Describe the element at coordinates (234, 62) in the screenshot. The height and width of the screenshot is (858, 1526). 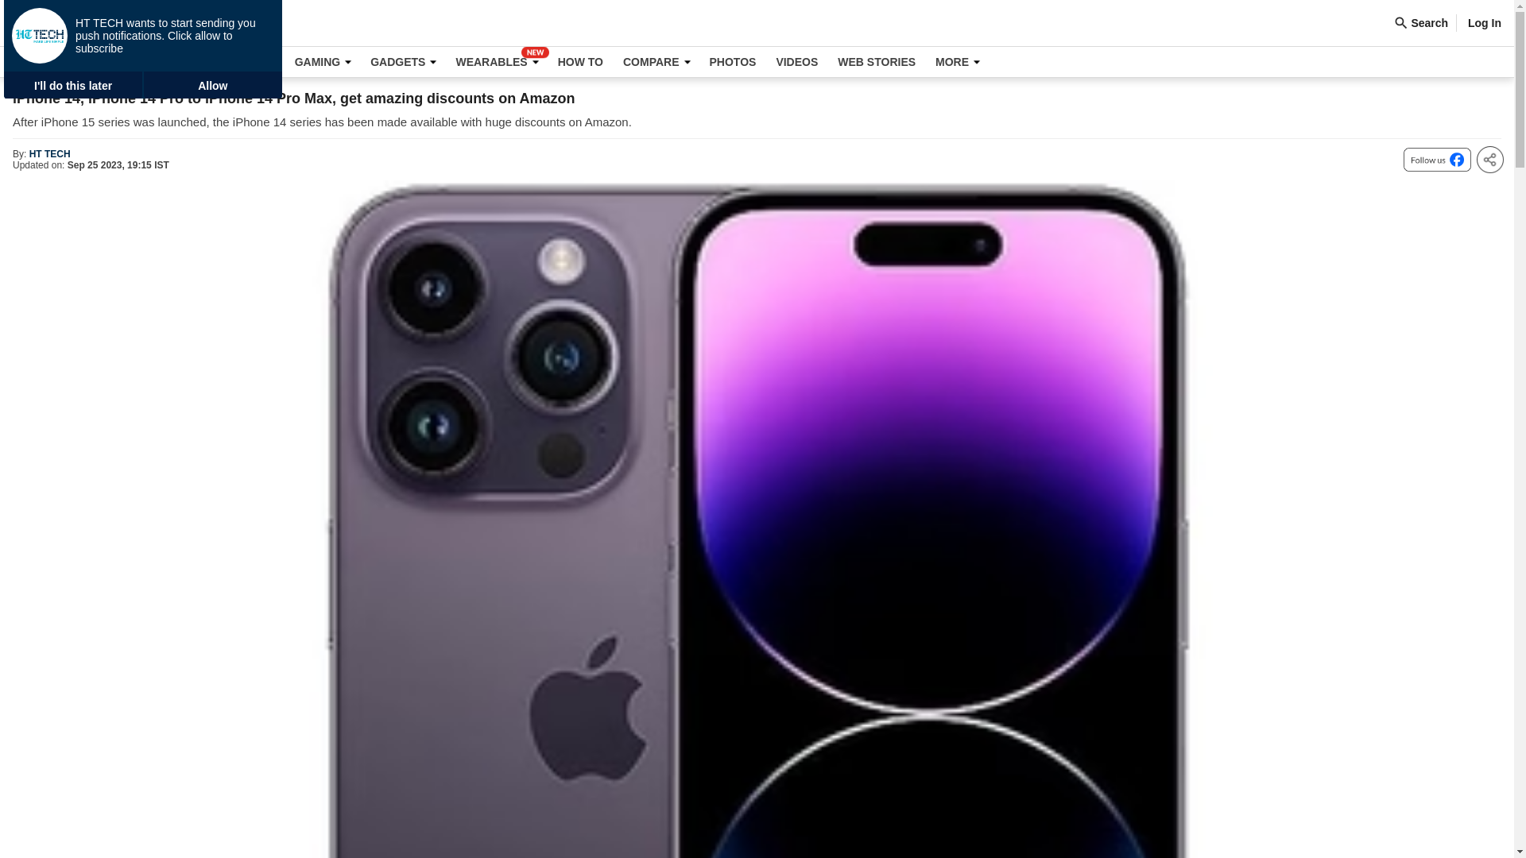
I see `LAPTOPS PC` at that location.